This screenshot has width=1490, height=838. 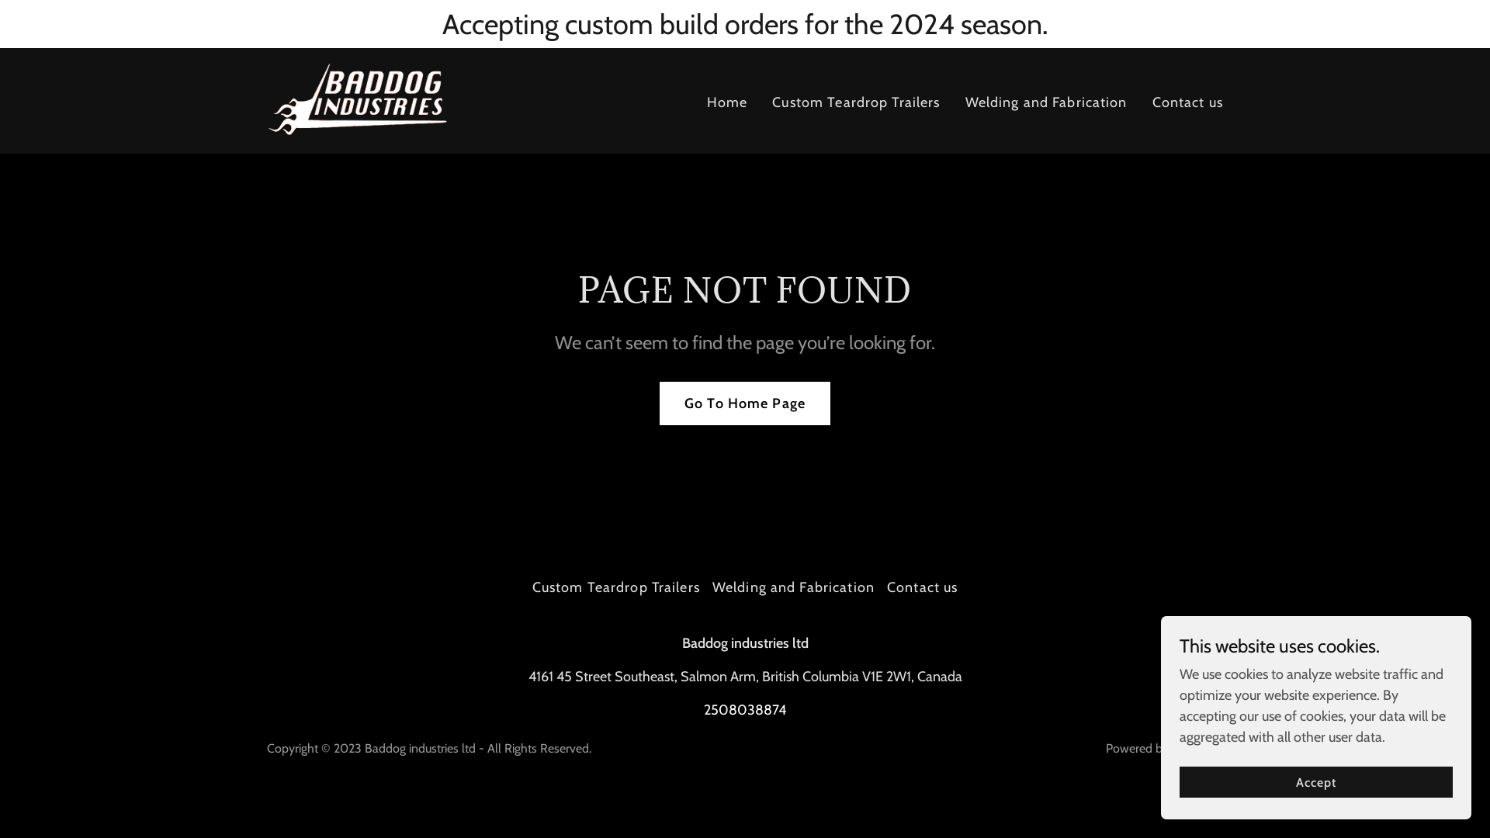 What do you see at coordinates (793, 587) in the screenshot?
I see `Welding and Fabrication` at bounding box center [793, 587].